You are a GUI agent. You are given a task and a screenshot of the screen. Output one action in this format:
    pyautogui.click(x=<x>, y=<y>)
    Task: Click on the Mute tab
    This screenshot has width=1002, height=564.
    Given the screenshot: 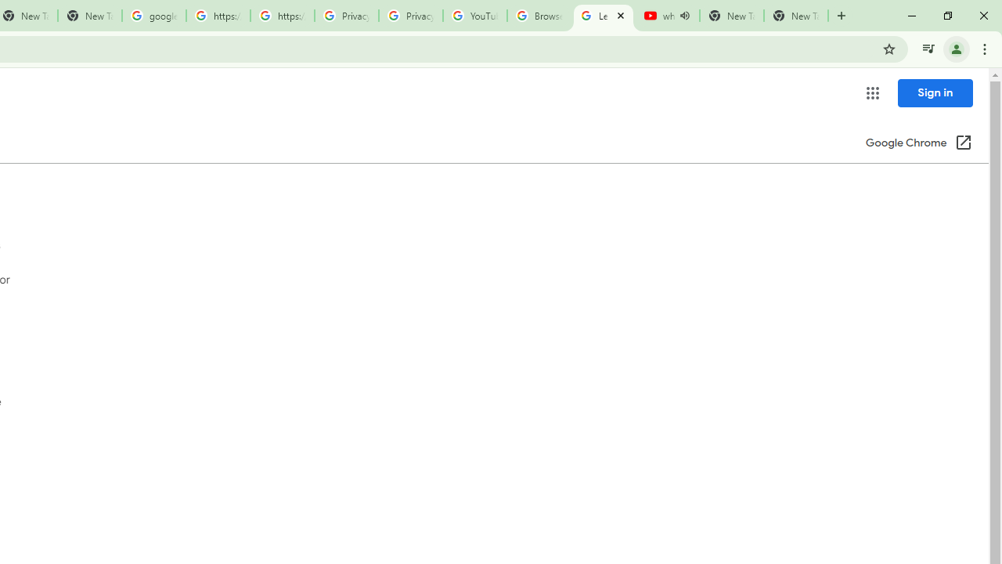 What is the action you would take?
    pyautogui.click(x=684, y=16)
    